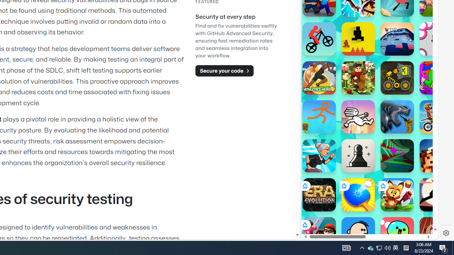  Describe the element at coordinates (358, 39) in the screenshot. I see `Level Devil Level Devil` at that location.